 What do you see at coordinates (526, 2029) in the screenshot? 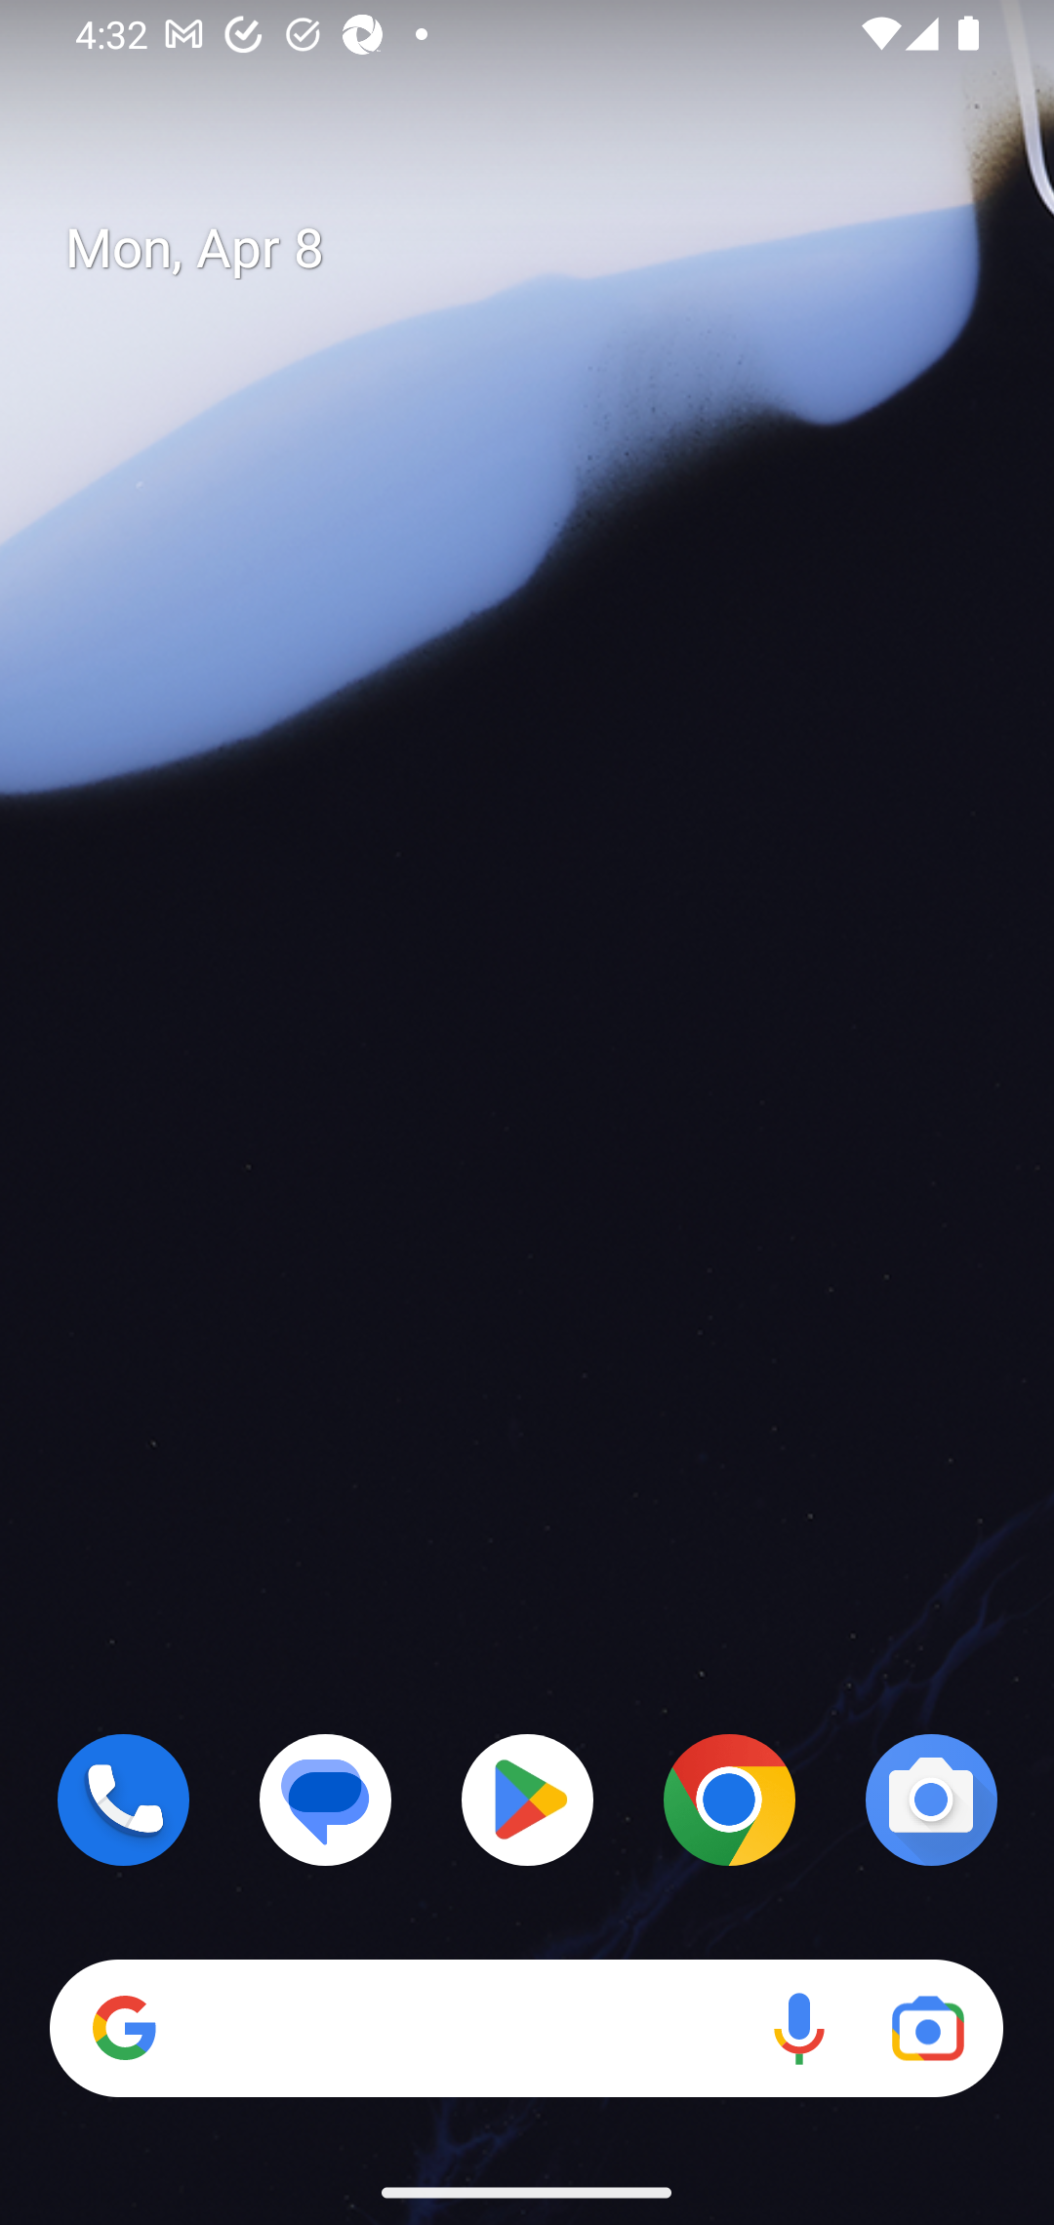
I see `Search Voice search Google Lens` at bounding box center [526, 2029].